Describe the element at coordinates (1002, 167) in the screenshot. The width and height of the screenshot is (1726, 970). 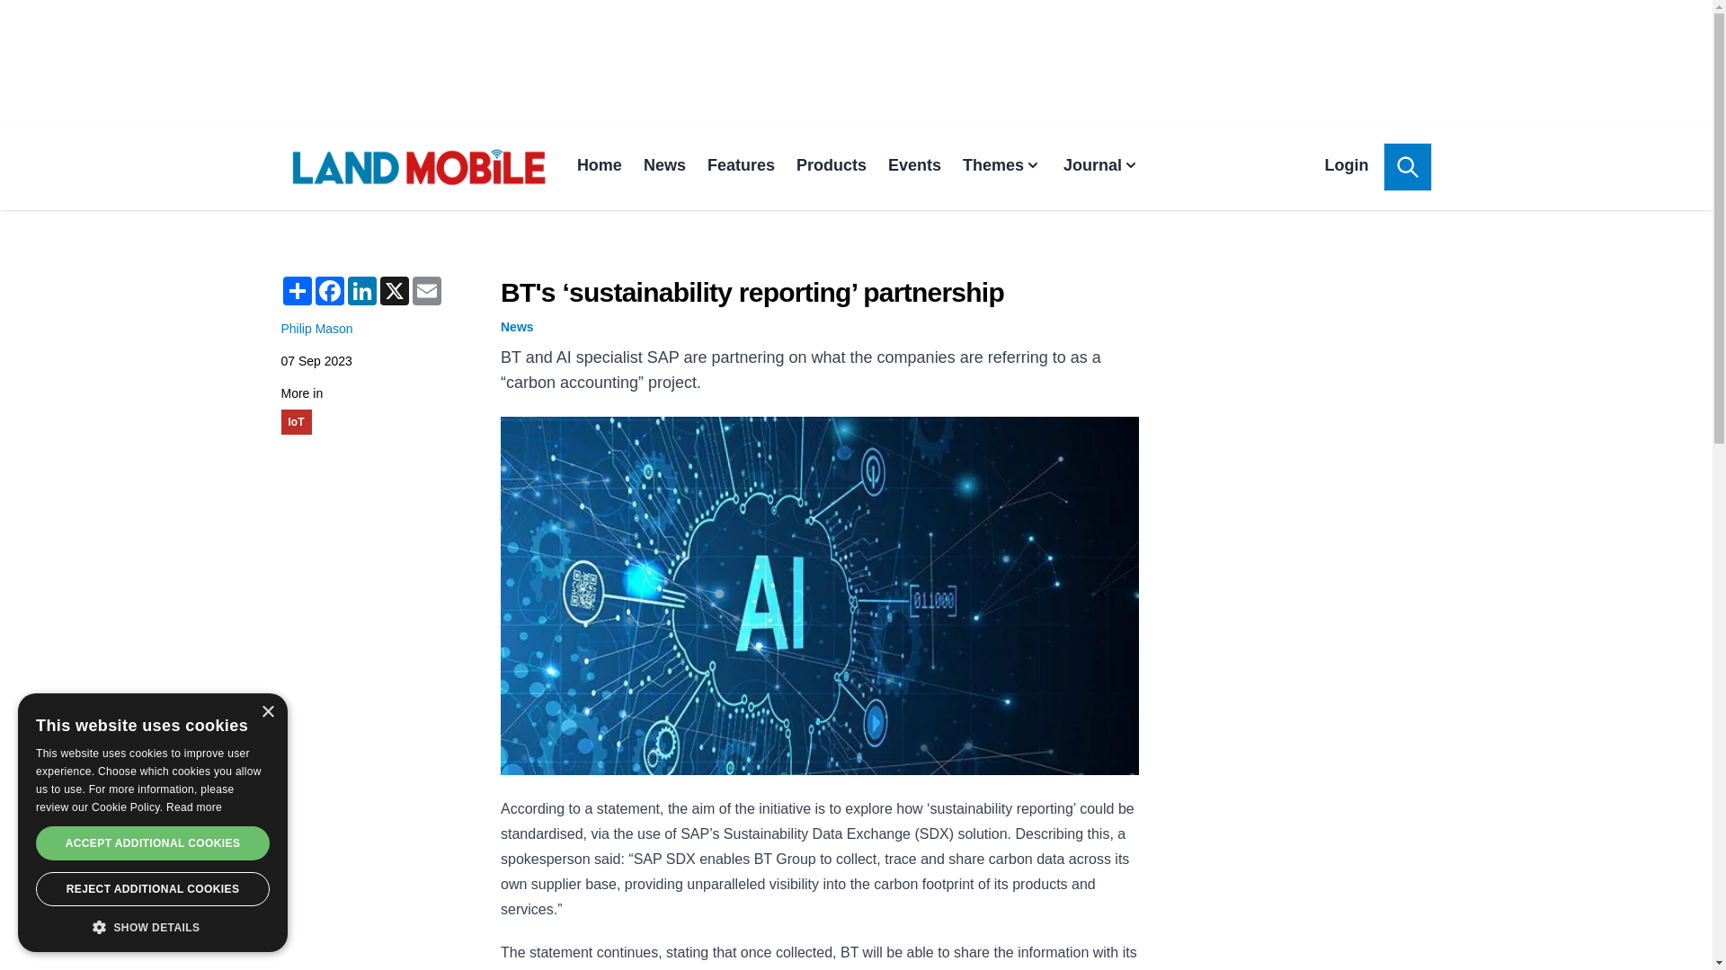
I see `Themes` at that location.